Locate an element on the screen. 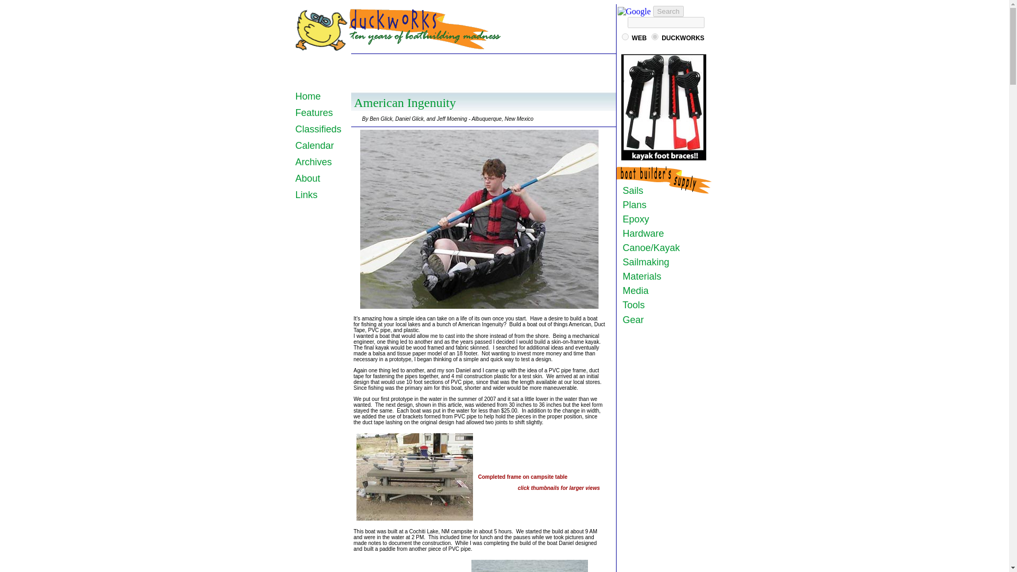 This screenshot has height=572, width=1017. Search is located at coordinates (668, 11).